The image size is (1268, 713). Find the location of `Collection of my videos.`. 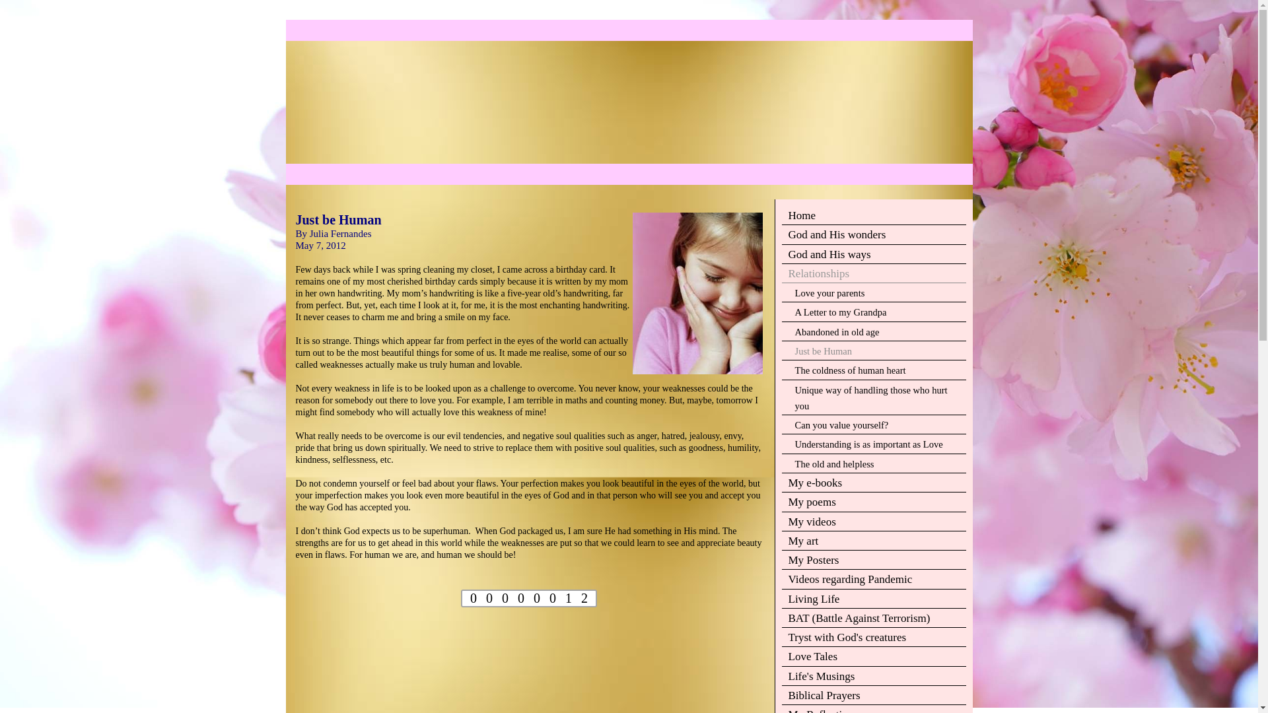

Collection of my videos. is located at coordinates (874, 522).